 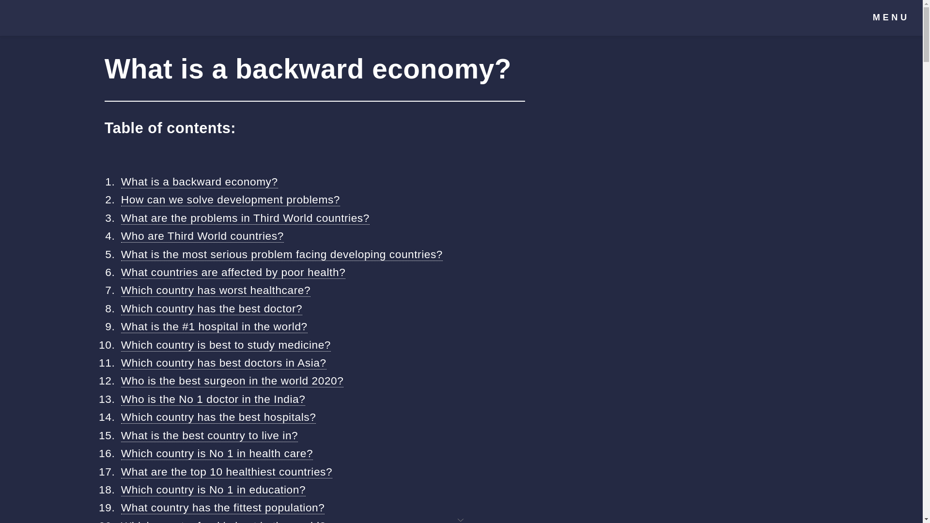 What do you see at coordinates (211, 309) in the screenshot?
I see `Which country has the best doctor?` at bounding box center [211, 309].